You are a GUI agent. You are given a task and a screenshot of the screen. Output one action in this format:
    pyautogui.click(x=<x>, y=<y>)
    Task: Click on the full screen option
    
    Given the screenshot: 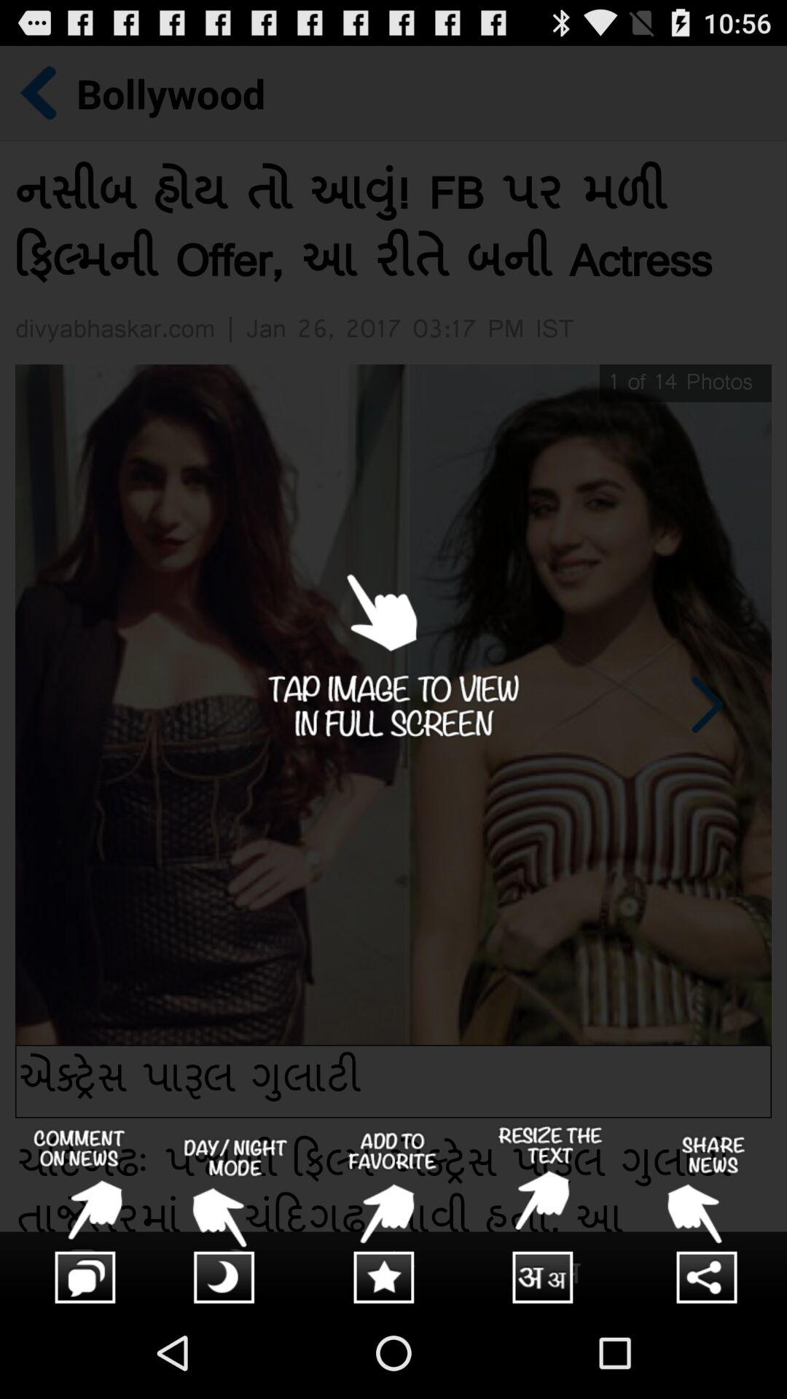 What is the action you would take?
    pyautogui.click(x=393, y=676)
    